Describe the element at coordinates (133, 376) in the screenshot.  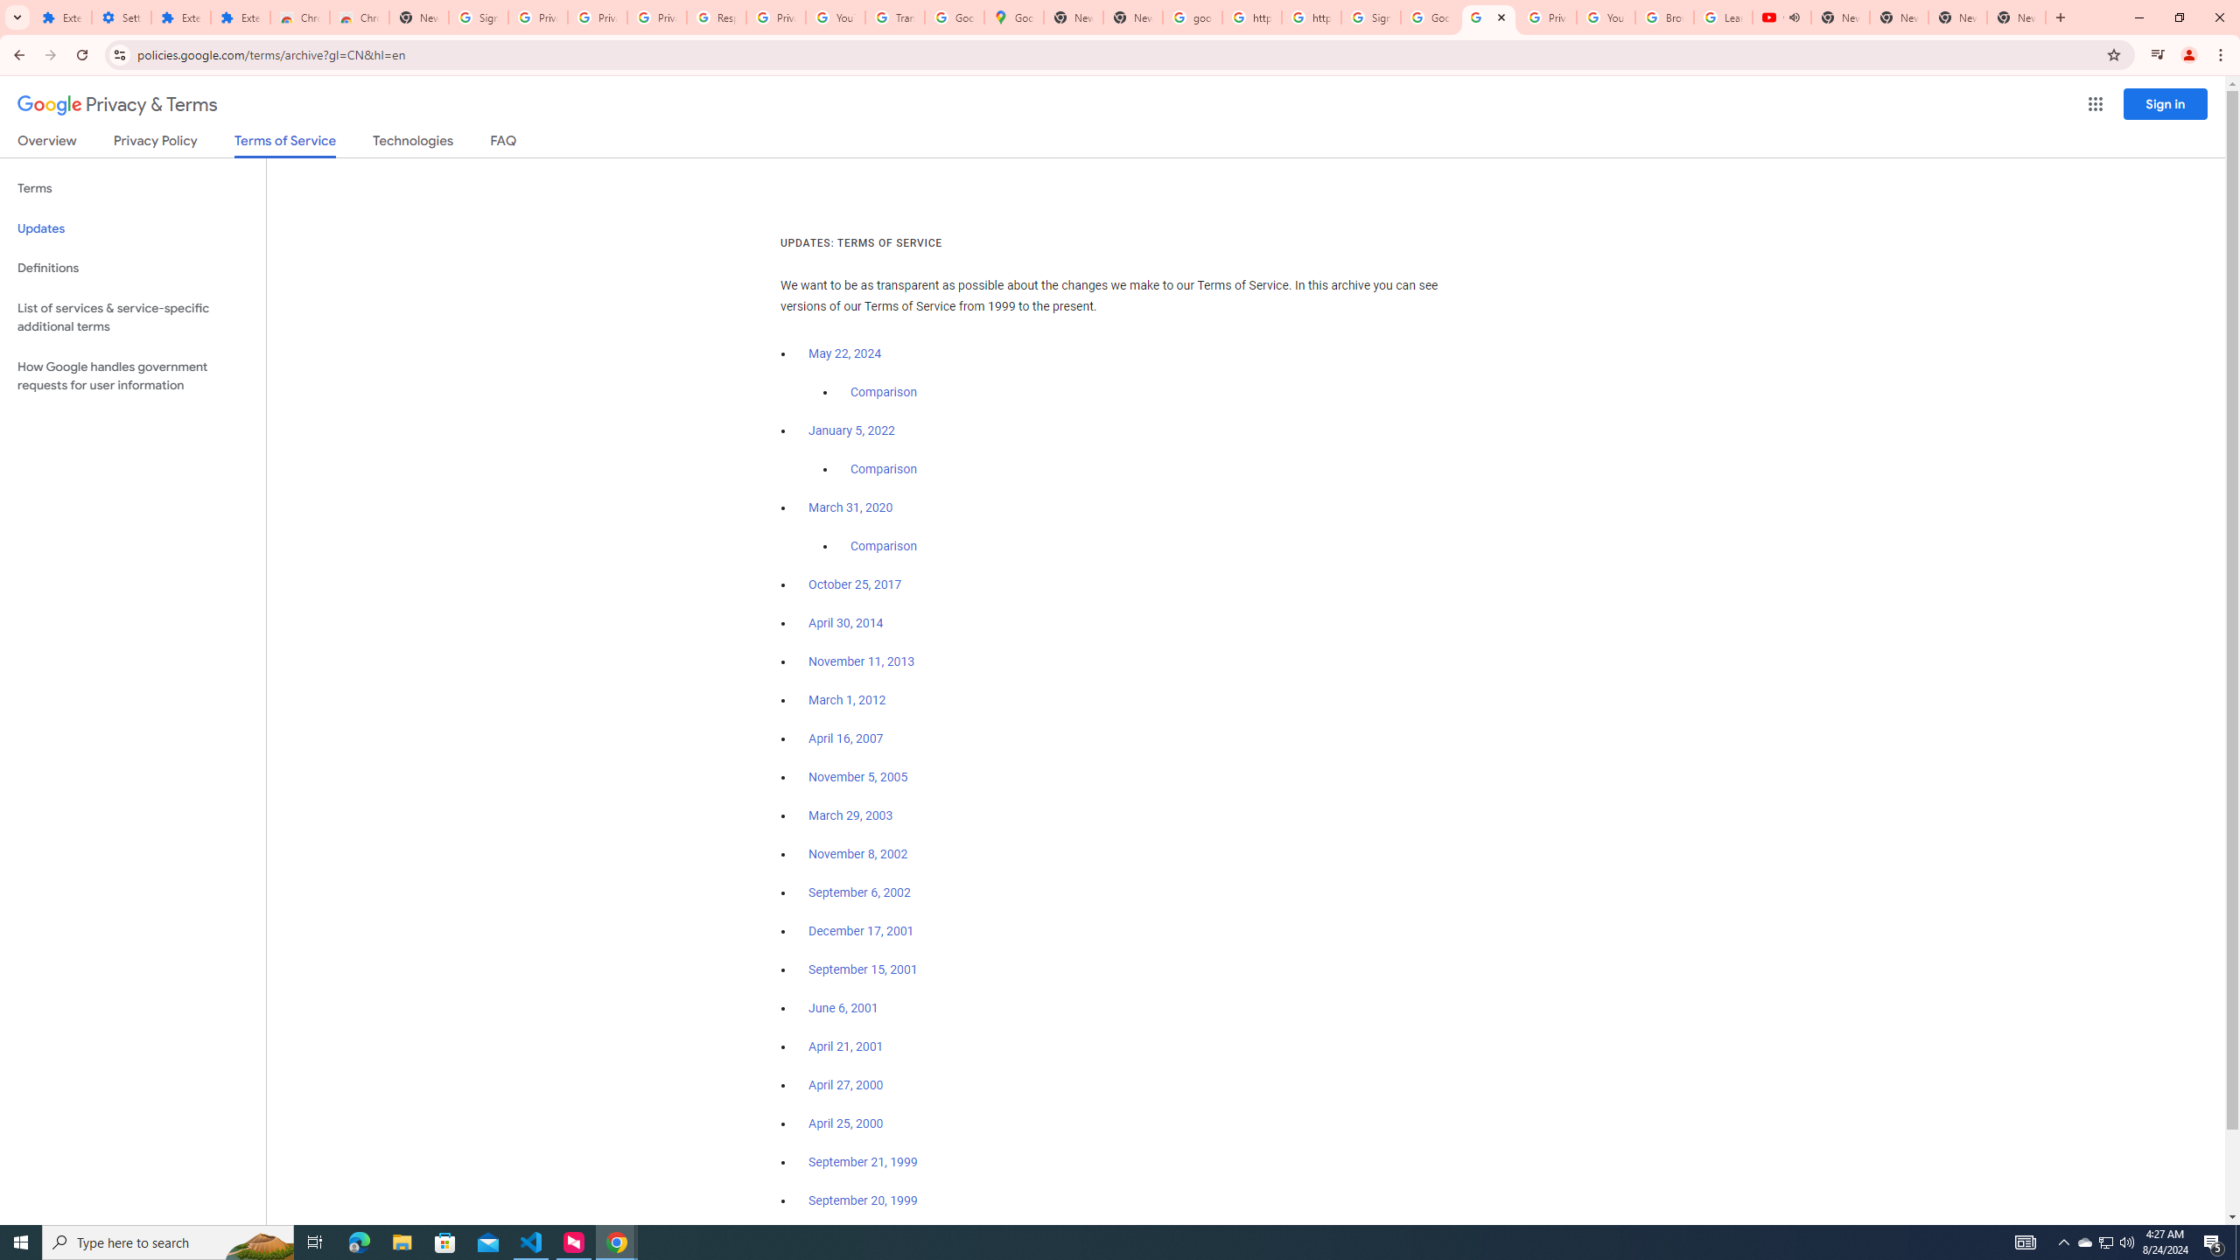
I see `How Google handles government requests for user information` at that location.